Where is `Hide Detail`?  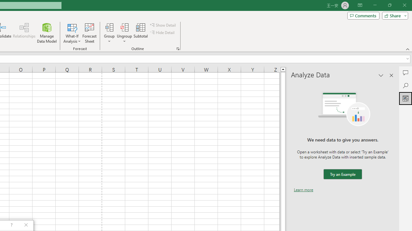
Hide Detail is located at coordinates (163, 33).